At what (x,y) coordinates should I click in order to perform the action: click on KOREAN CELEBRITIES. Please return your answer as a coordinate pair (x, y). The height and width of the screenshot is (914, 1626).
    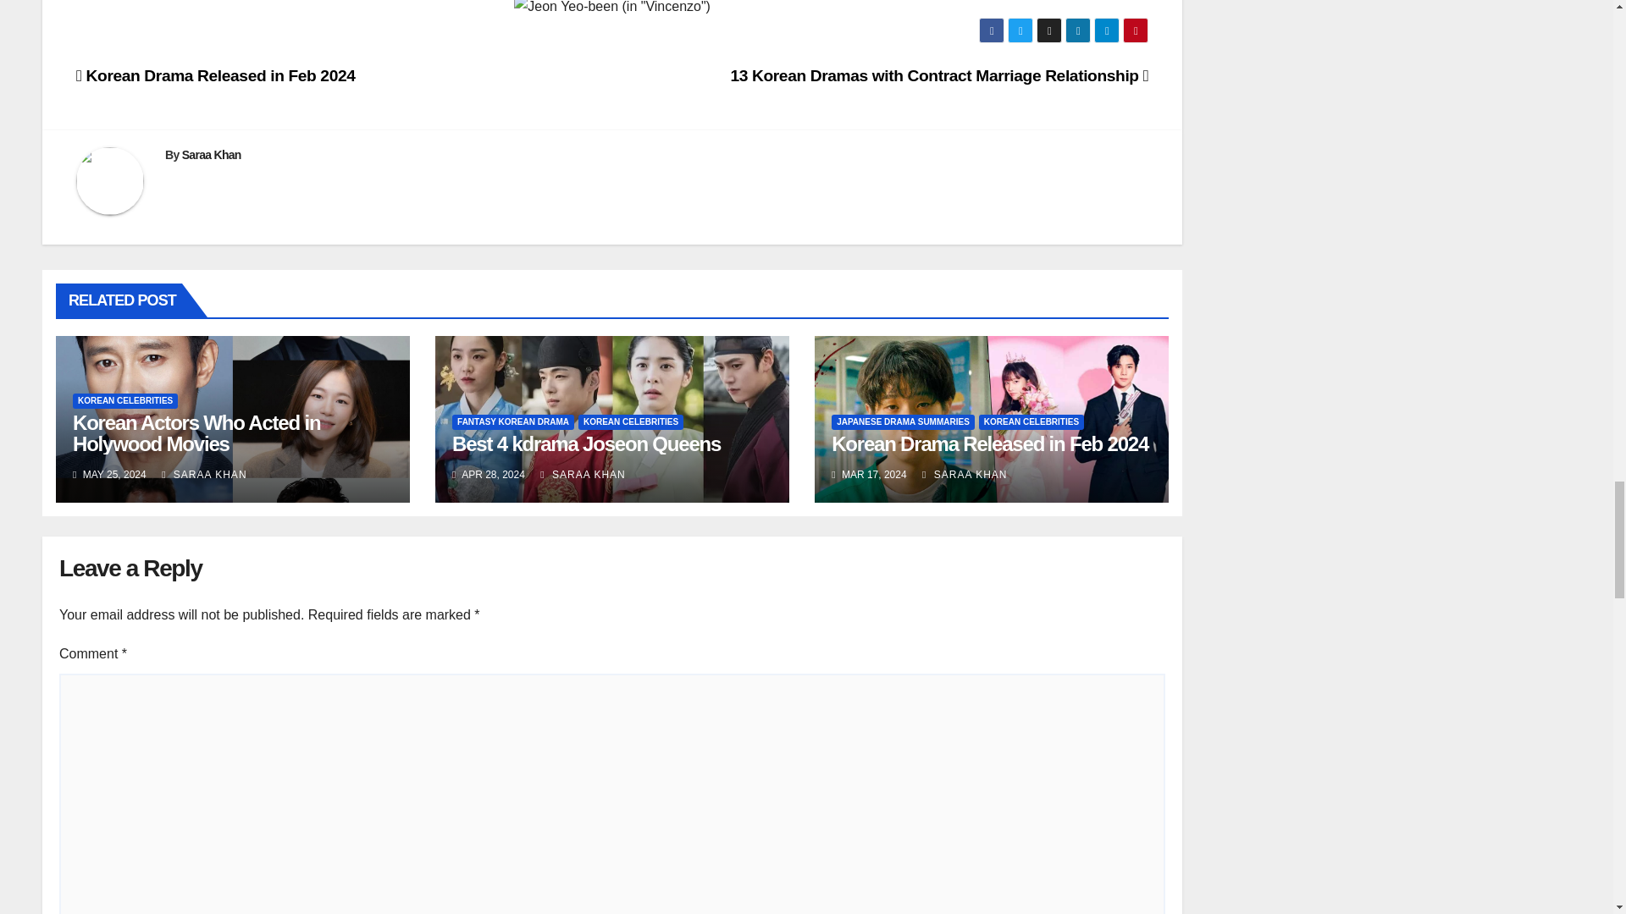
    Looking at the image, I should click on (1031, 421).